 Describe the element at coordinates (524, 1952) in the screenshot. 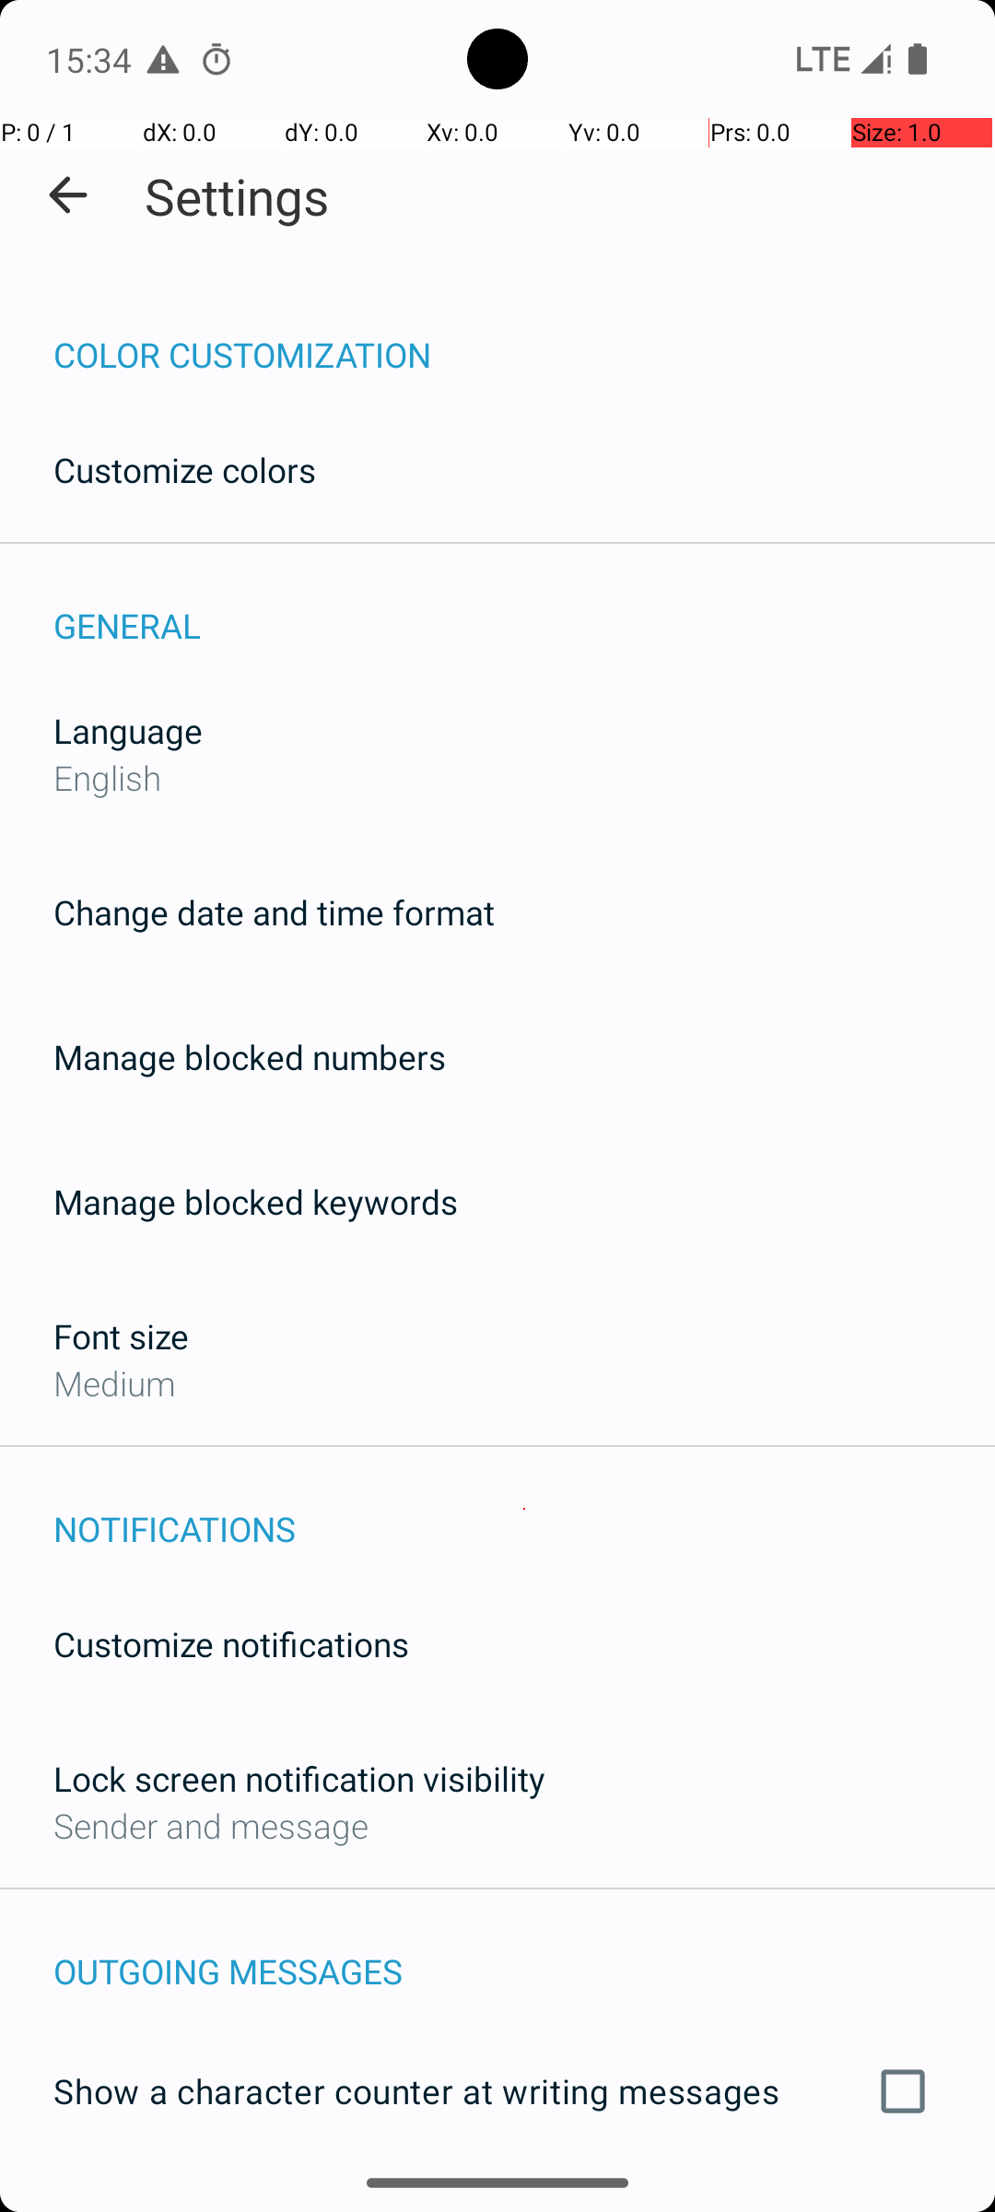

I see `OUTGOING MESSAGES` at that location.